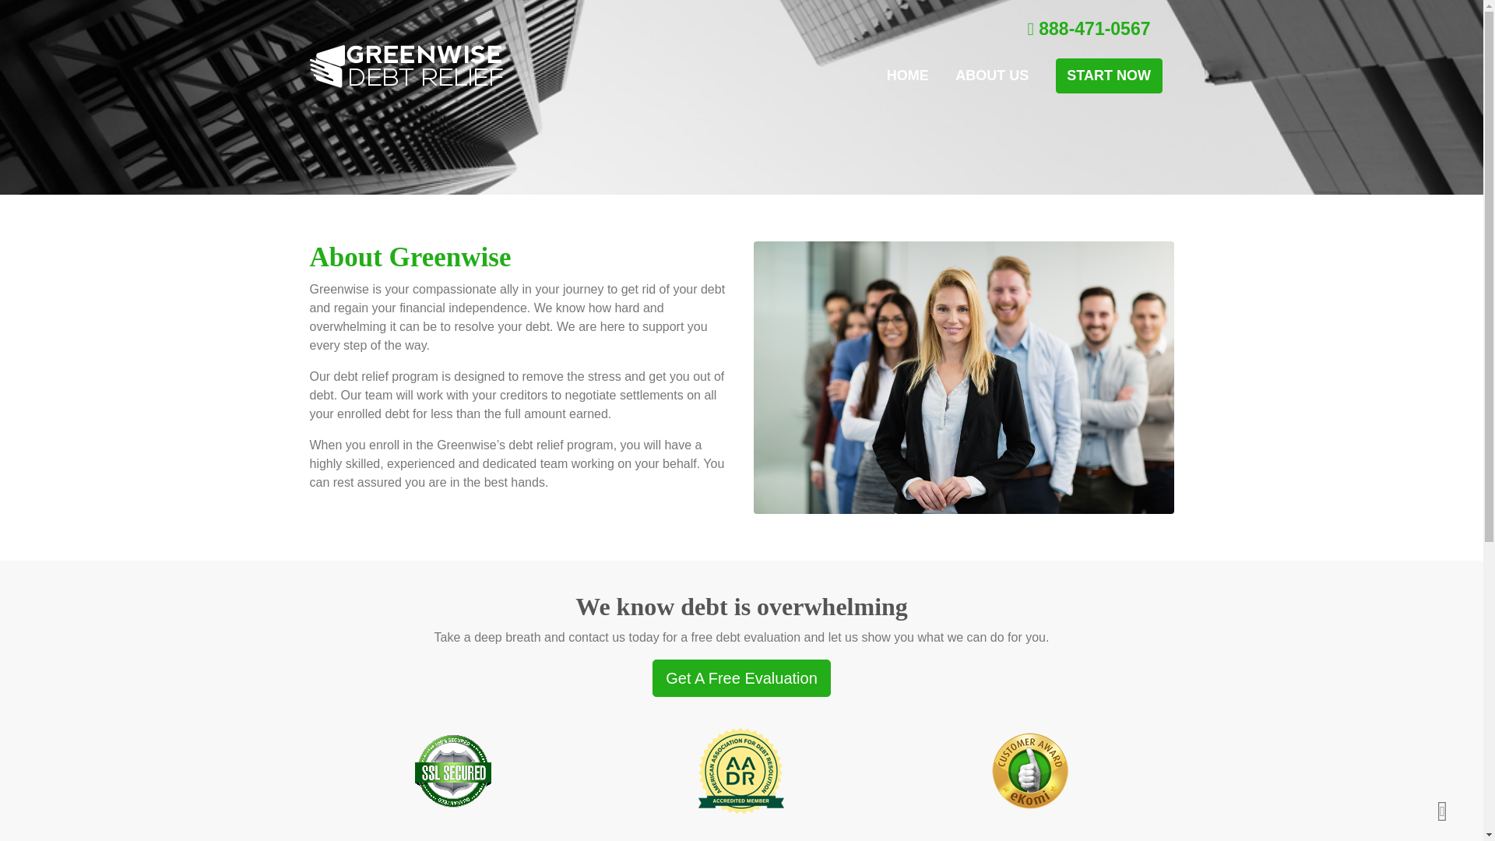 The image size is (1495, 841). What do you see at coordinates (991, 75) in the screenshot?
I see `ABOUT US` at bounding box center [991, 75].